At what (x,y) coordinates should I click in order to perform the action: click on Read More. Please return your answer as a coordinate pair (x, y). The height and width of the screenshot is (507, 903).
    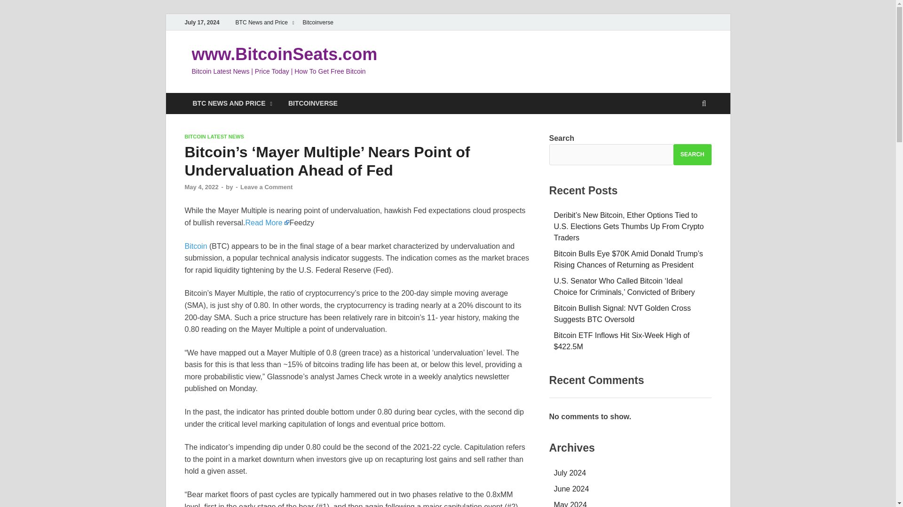
    Looking at the image, I should click on (267, 223).